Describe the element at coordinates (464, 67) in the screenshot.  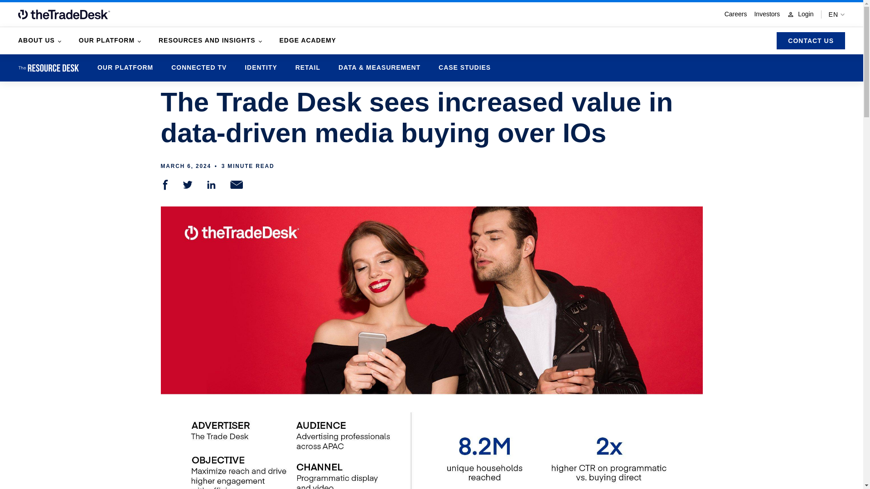
I see `CASE STUDIES` at that location.